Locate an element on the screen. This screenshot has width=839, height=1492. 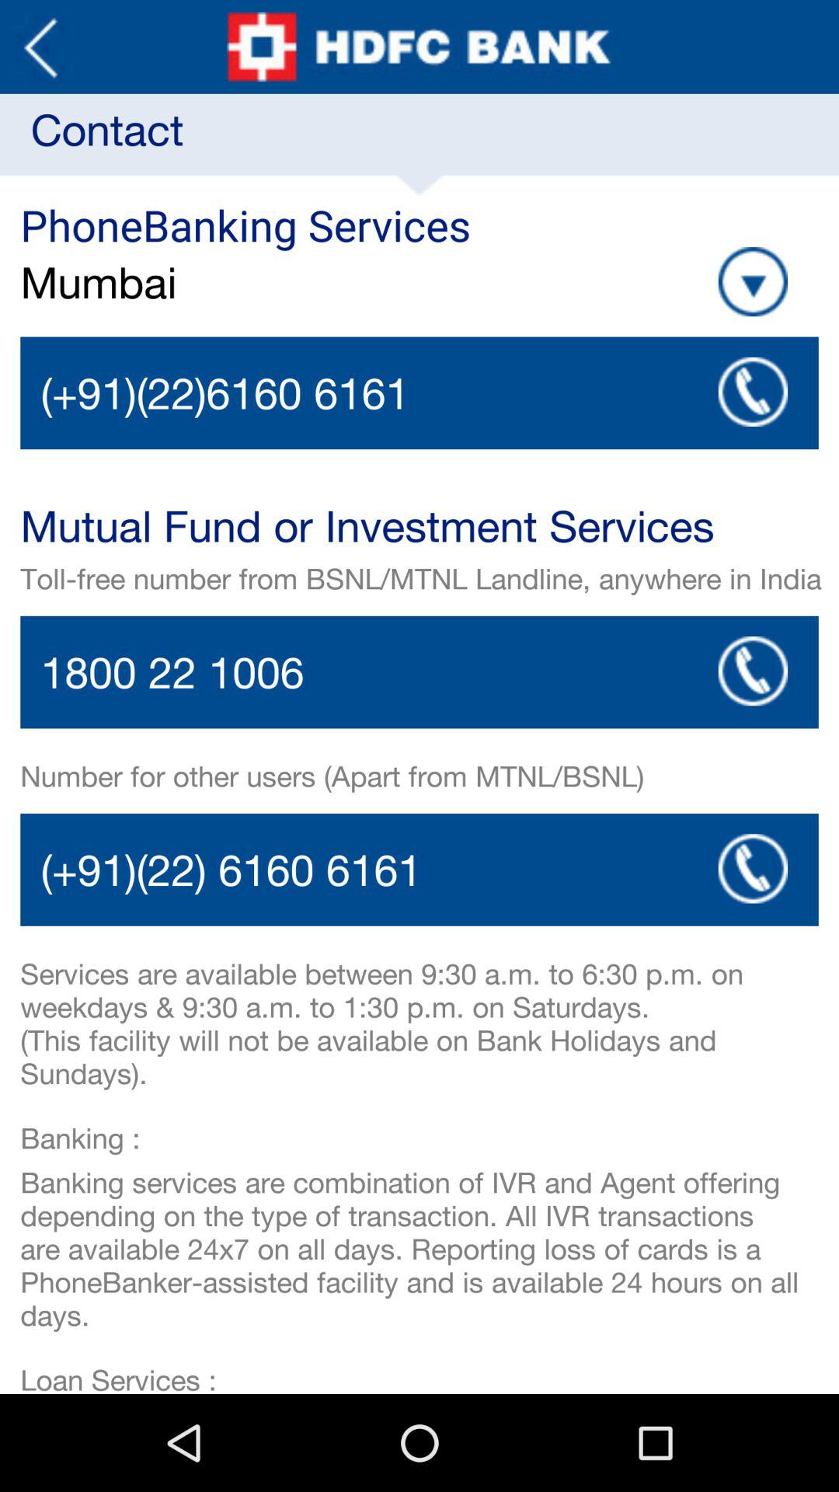
call to is located at coordinates (753, 869).